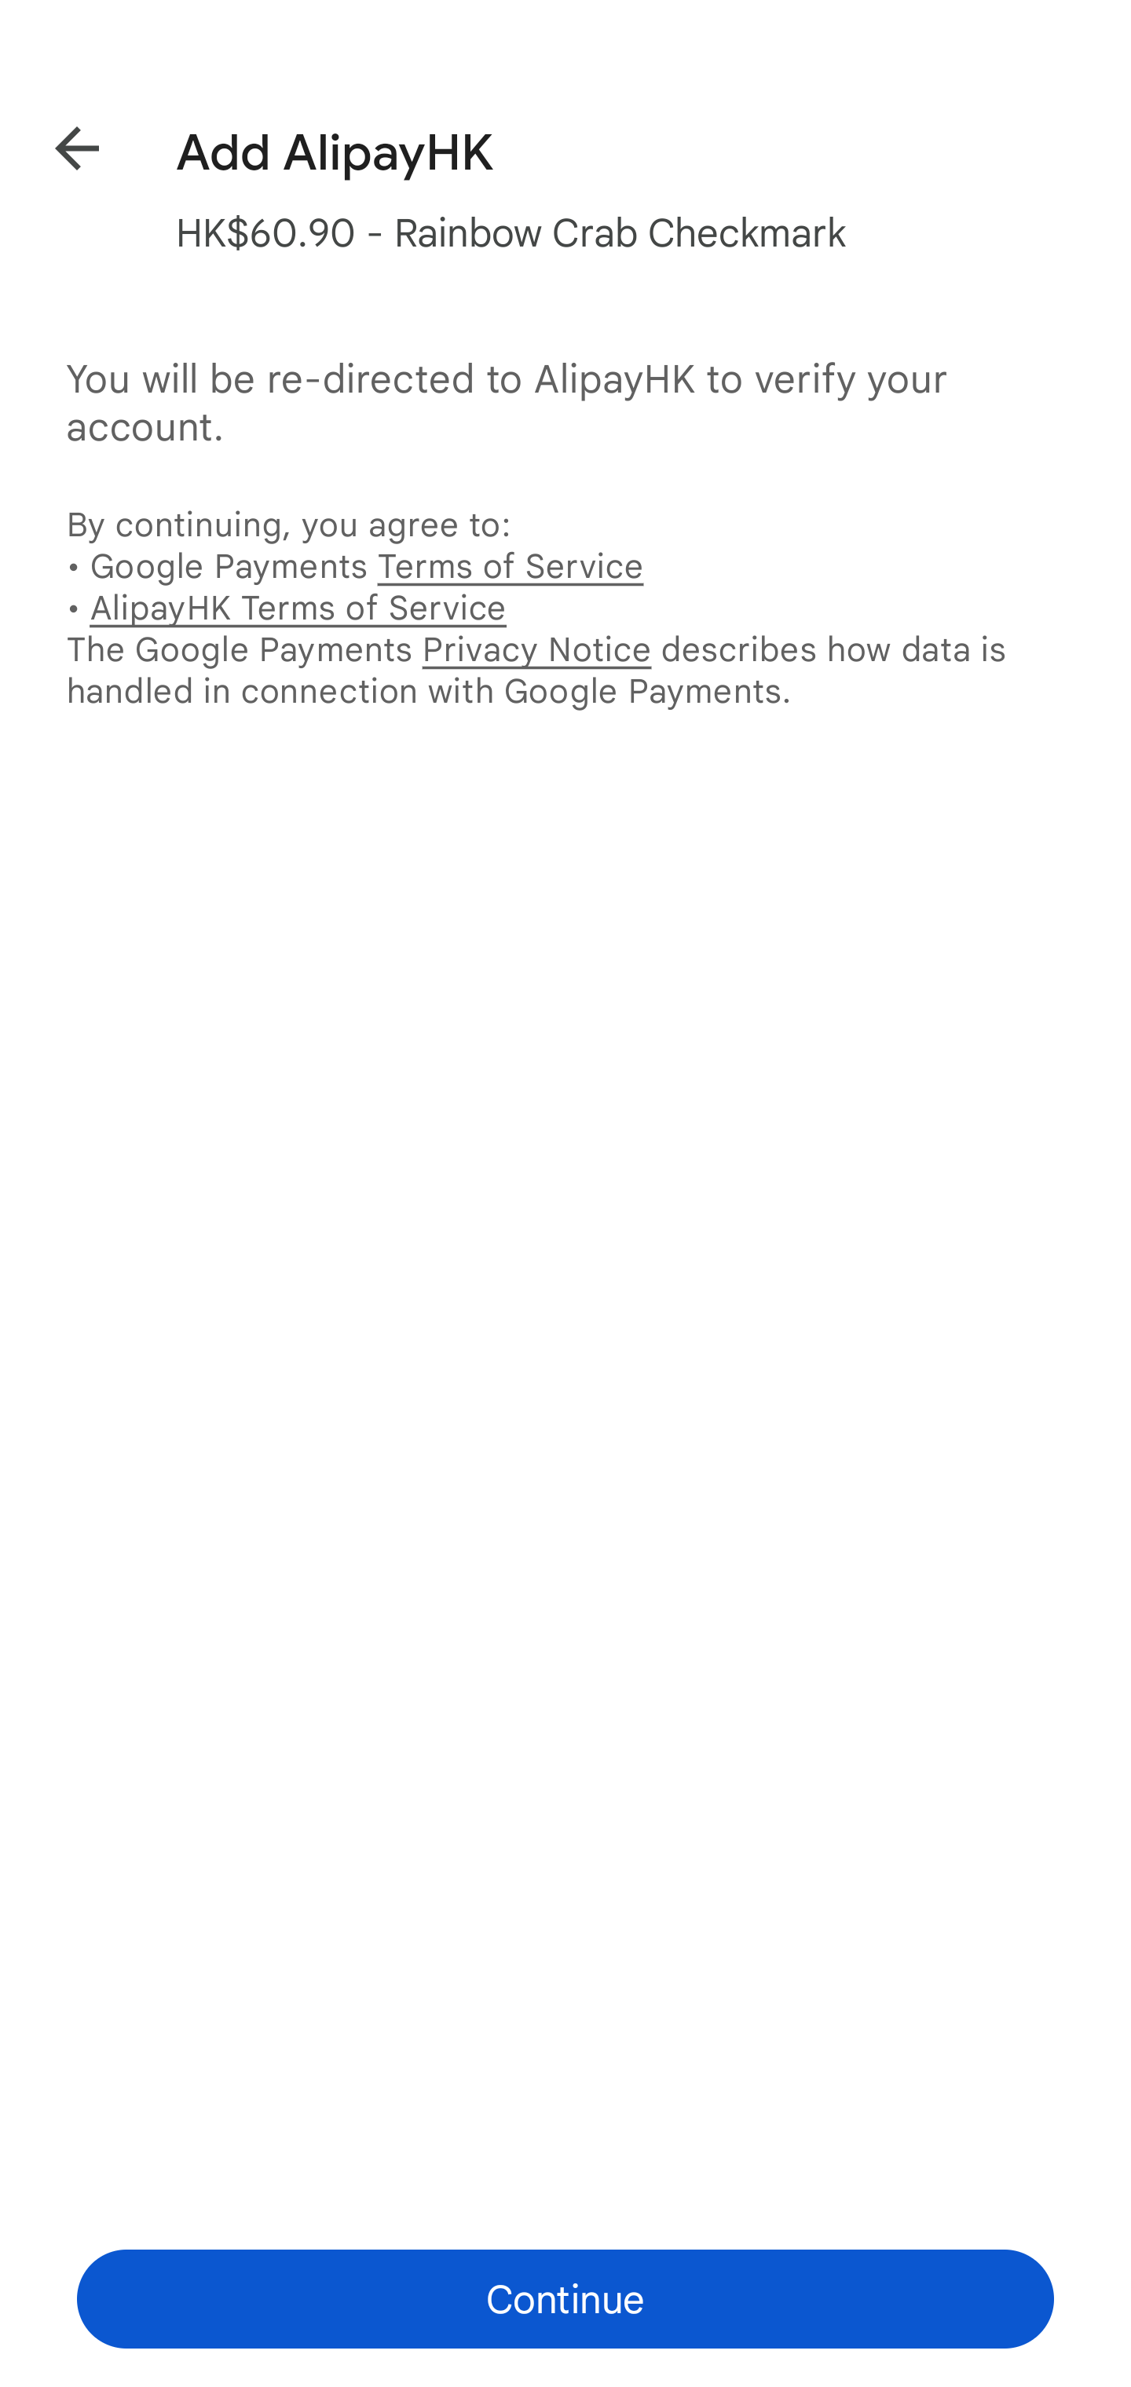 This screenshot has height=2387, width=1131. I want to click on AlipayHK Terms of Service, so click(298, 607).